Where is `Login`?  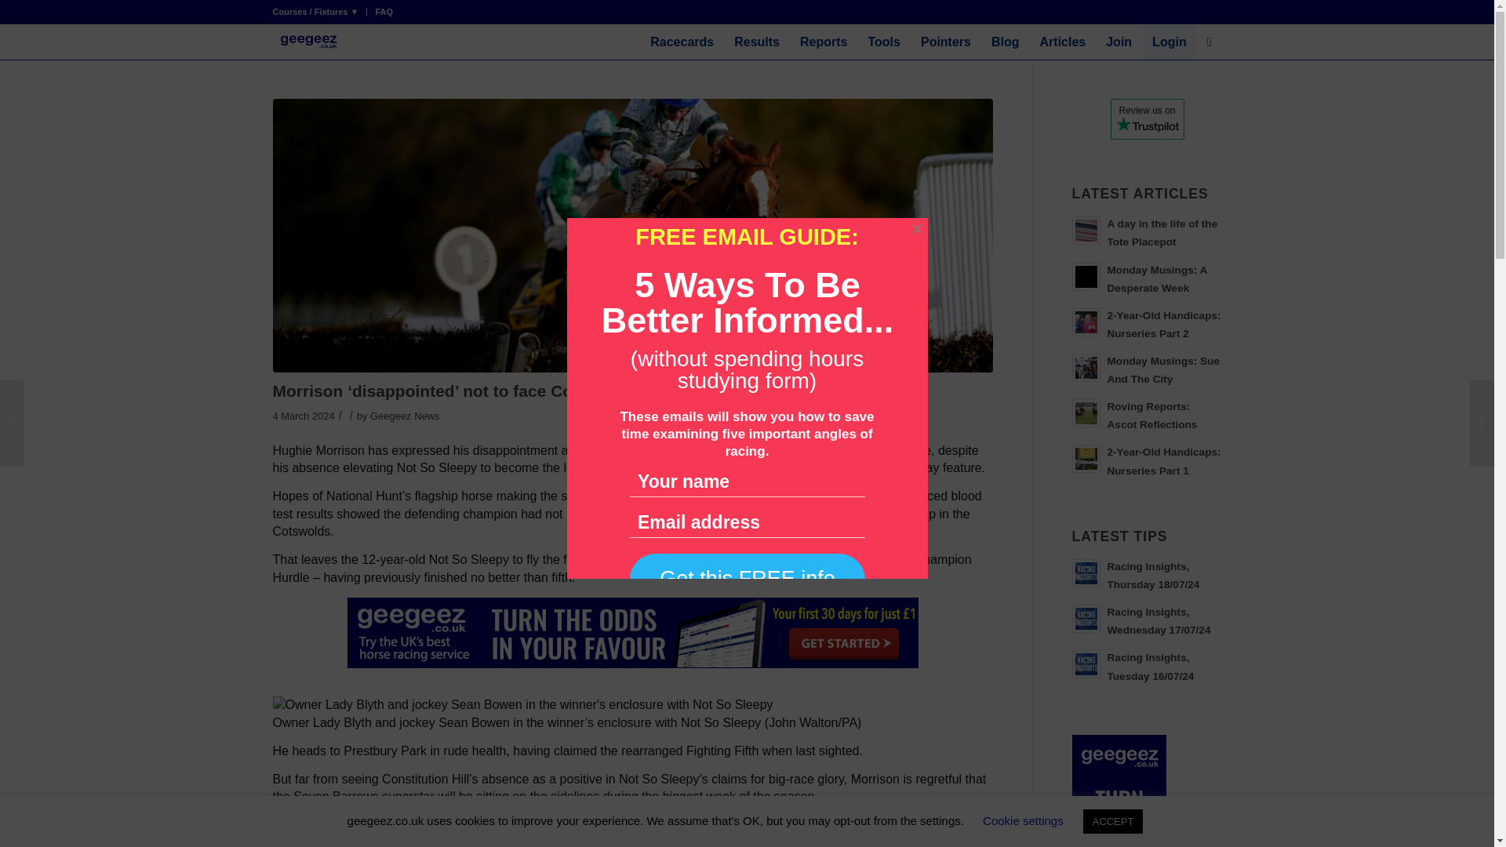
Login is located at coordinates (1169, 42).